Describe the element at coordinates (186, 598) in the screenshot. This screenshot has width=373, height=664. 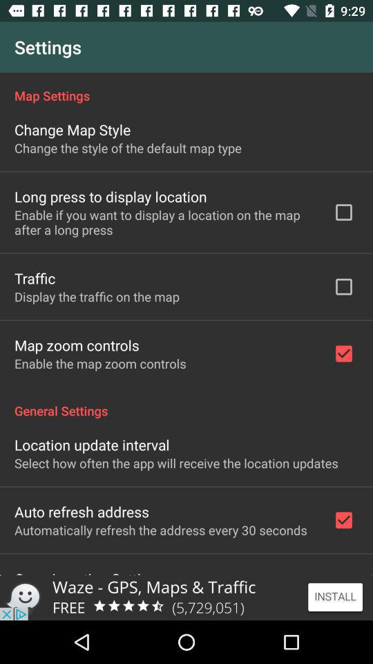
I see `open advertisement` at that location.